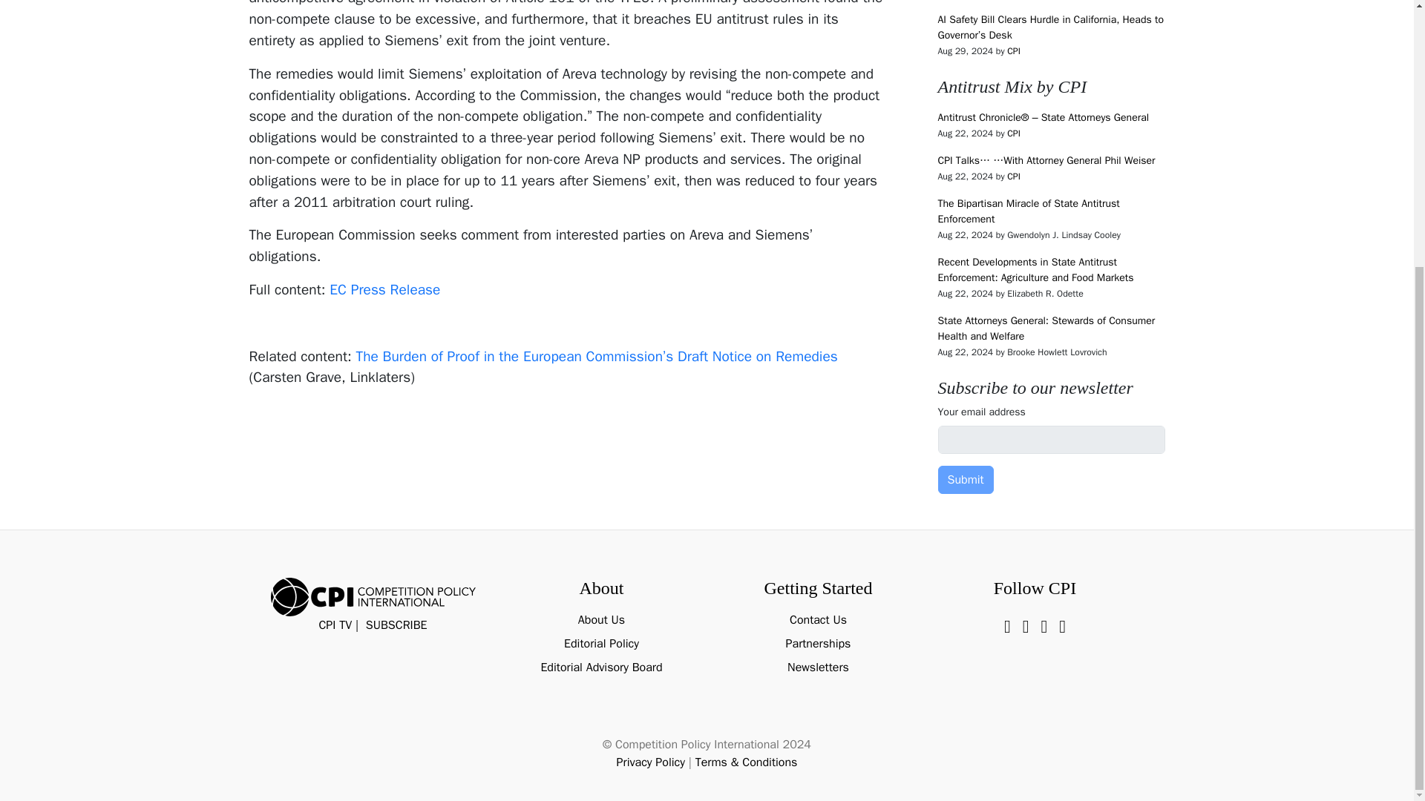 This screenshot has width=1425, height=801. What do you see at coordinates (384, 289) in the screenshot?
I see `EC Press Release` at bounding box center [384, 289].